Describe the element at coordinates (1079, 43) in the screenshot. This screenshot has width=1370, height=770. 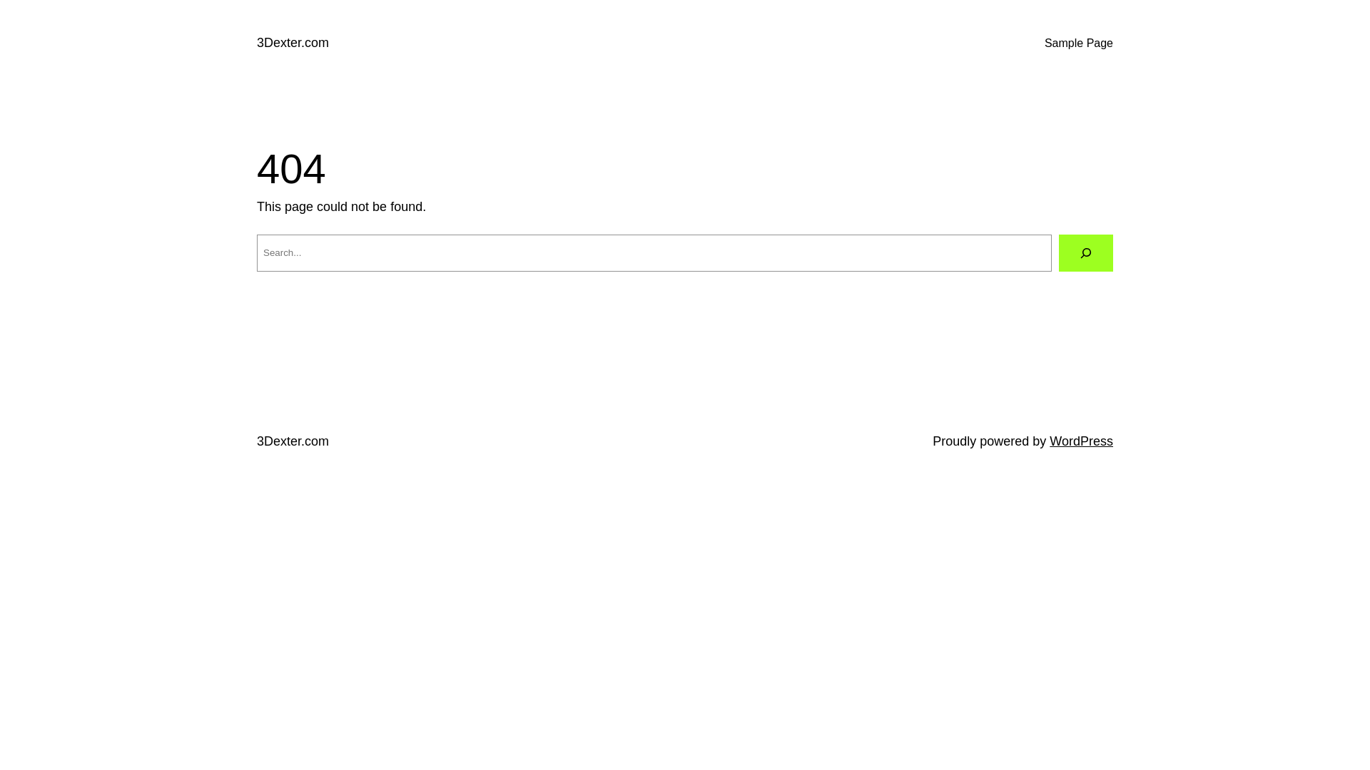
I see `Sample Page` at that location.